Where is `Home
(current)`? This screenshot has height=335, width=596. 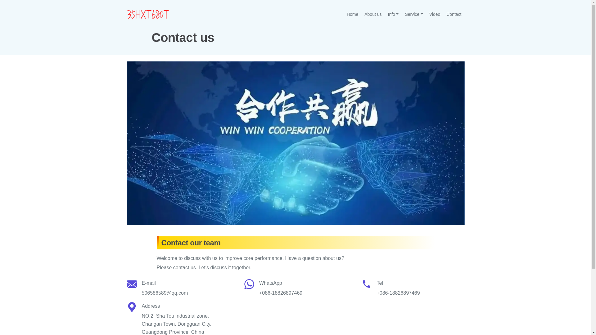
Home
(current) is located at coordinates (353, 14).